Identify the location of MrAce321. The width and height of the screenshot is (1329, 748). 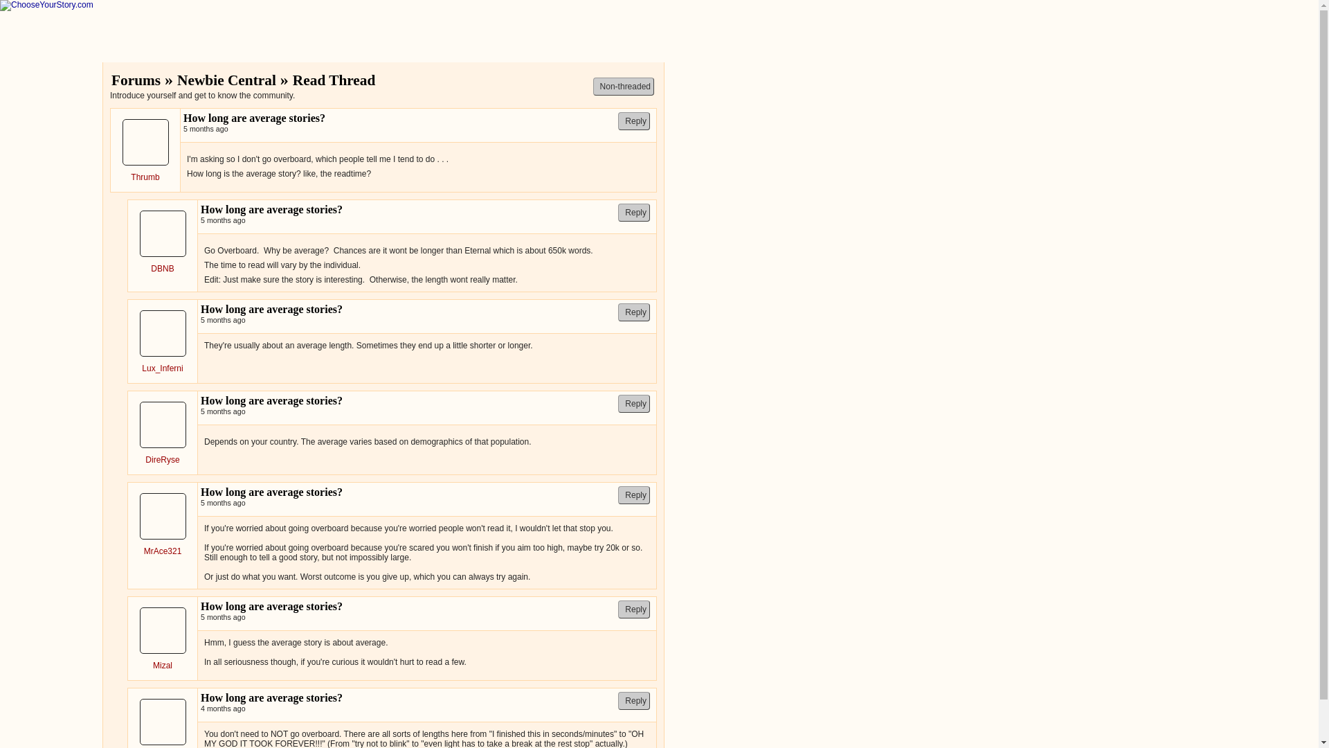
(162, 551).